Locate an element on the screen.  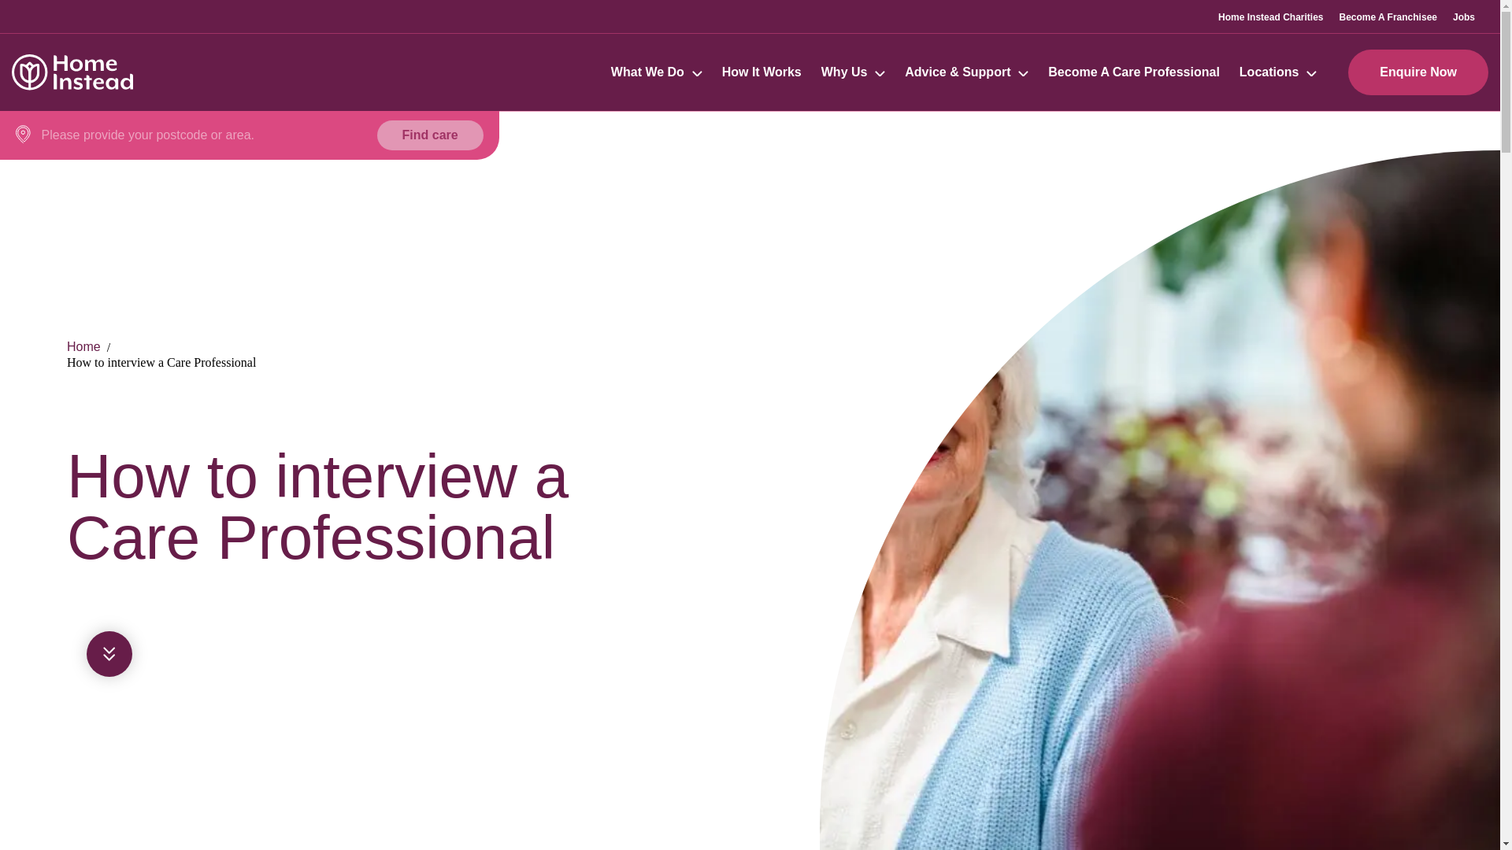
Become A Franchisee is located at coordinates (1388, 17).